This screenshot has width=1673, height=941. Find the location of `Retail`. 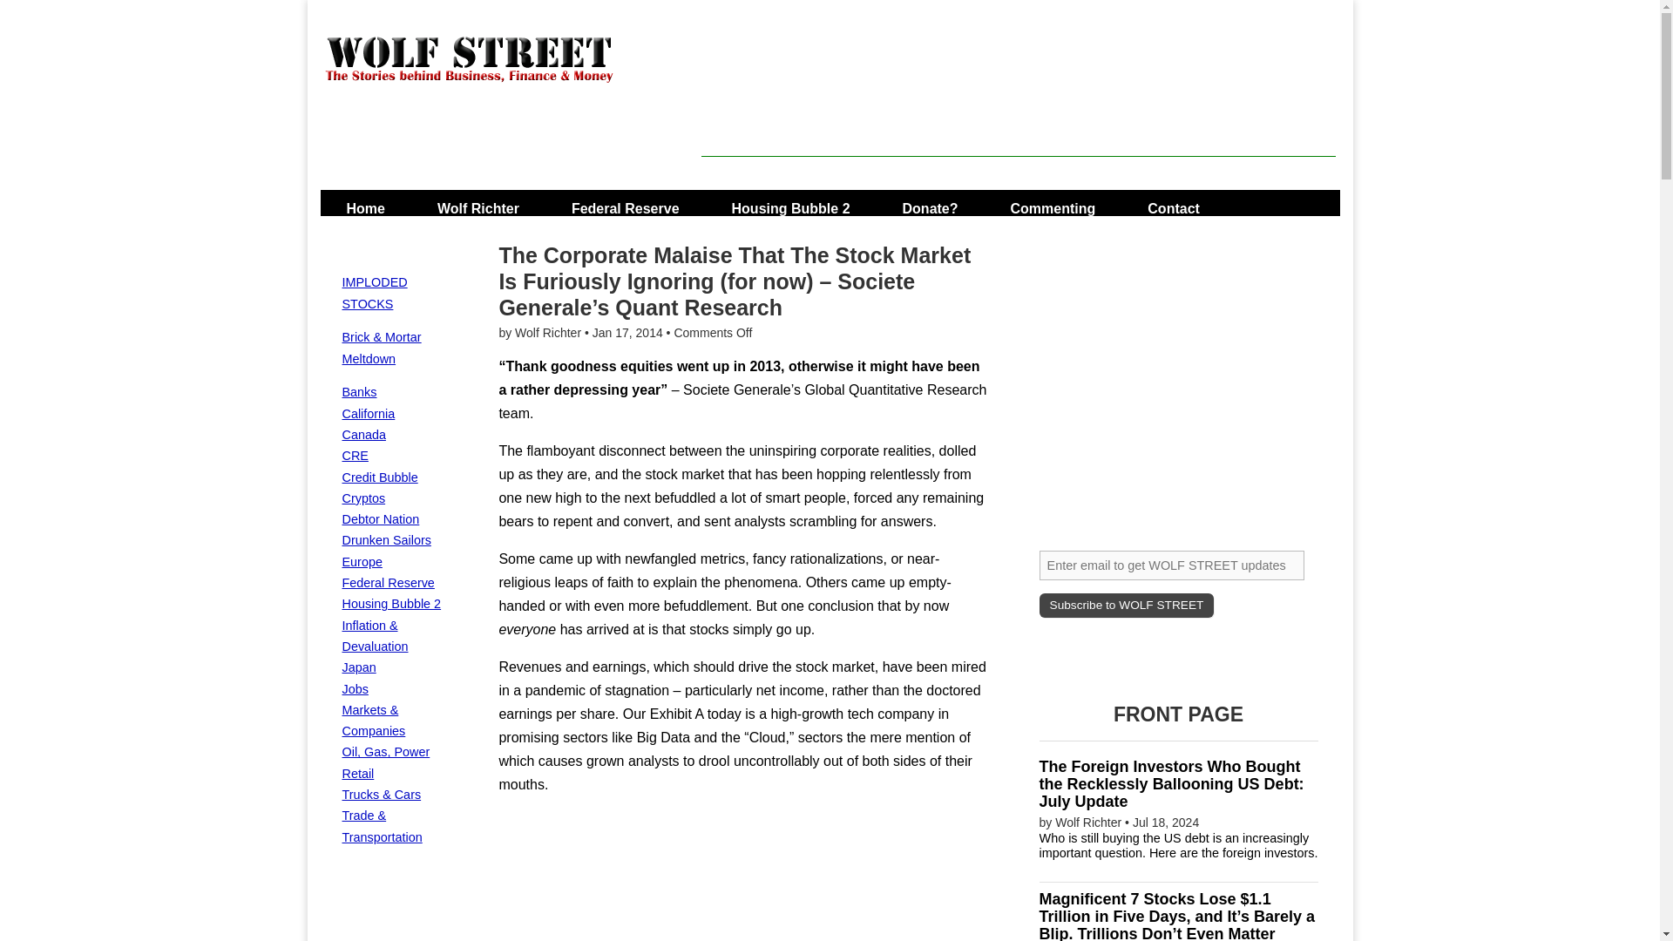

Retail is located at coordinates (357, 774).